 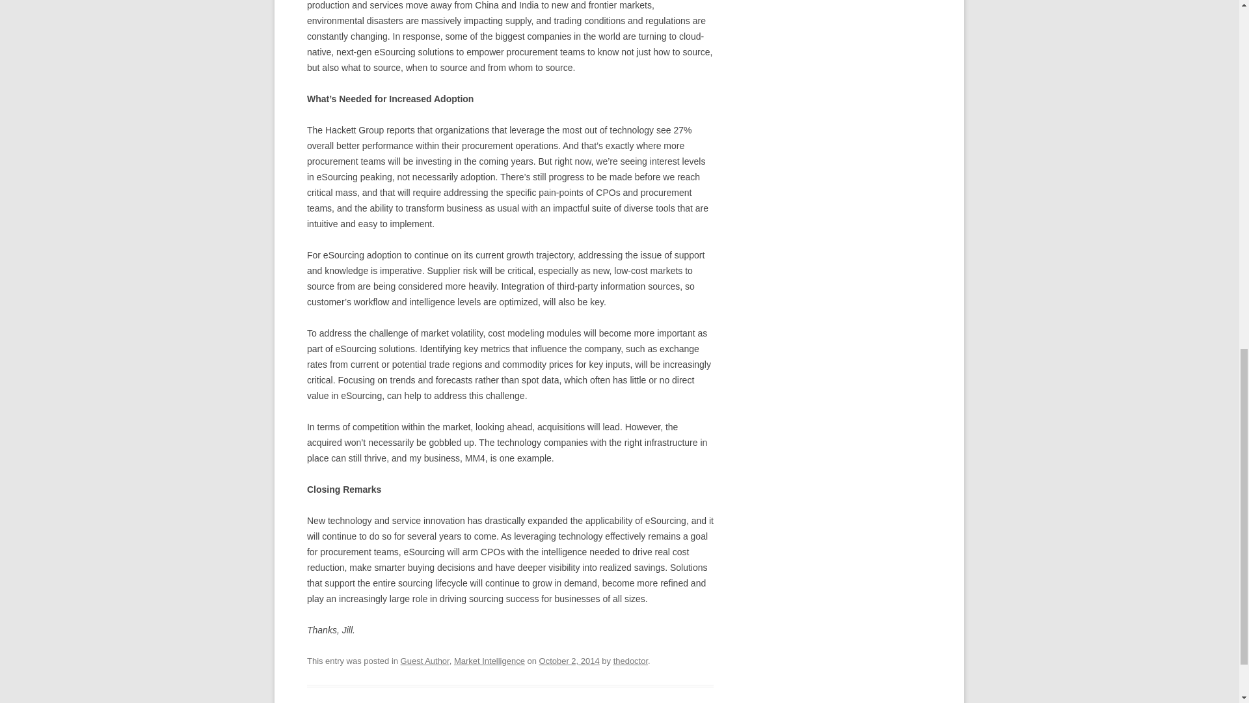 What do you see at coordinates (630, 660) in the screenshot?
I see `View all posts by thedoctor` at bounding box center [630, 660].